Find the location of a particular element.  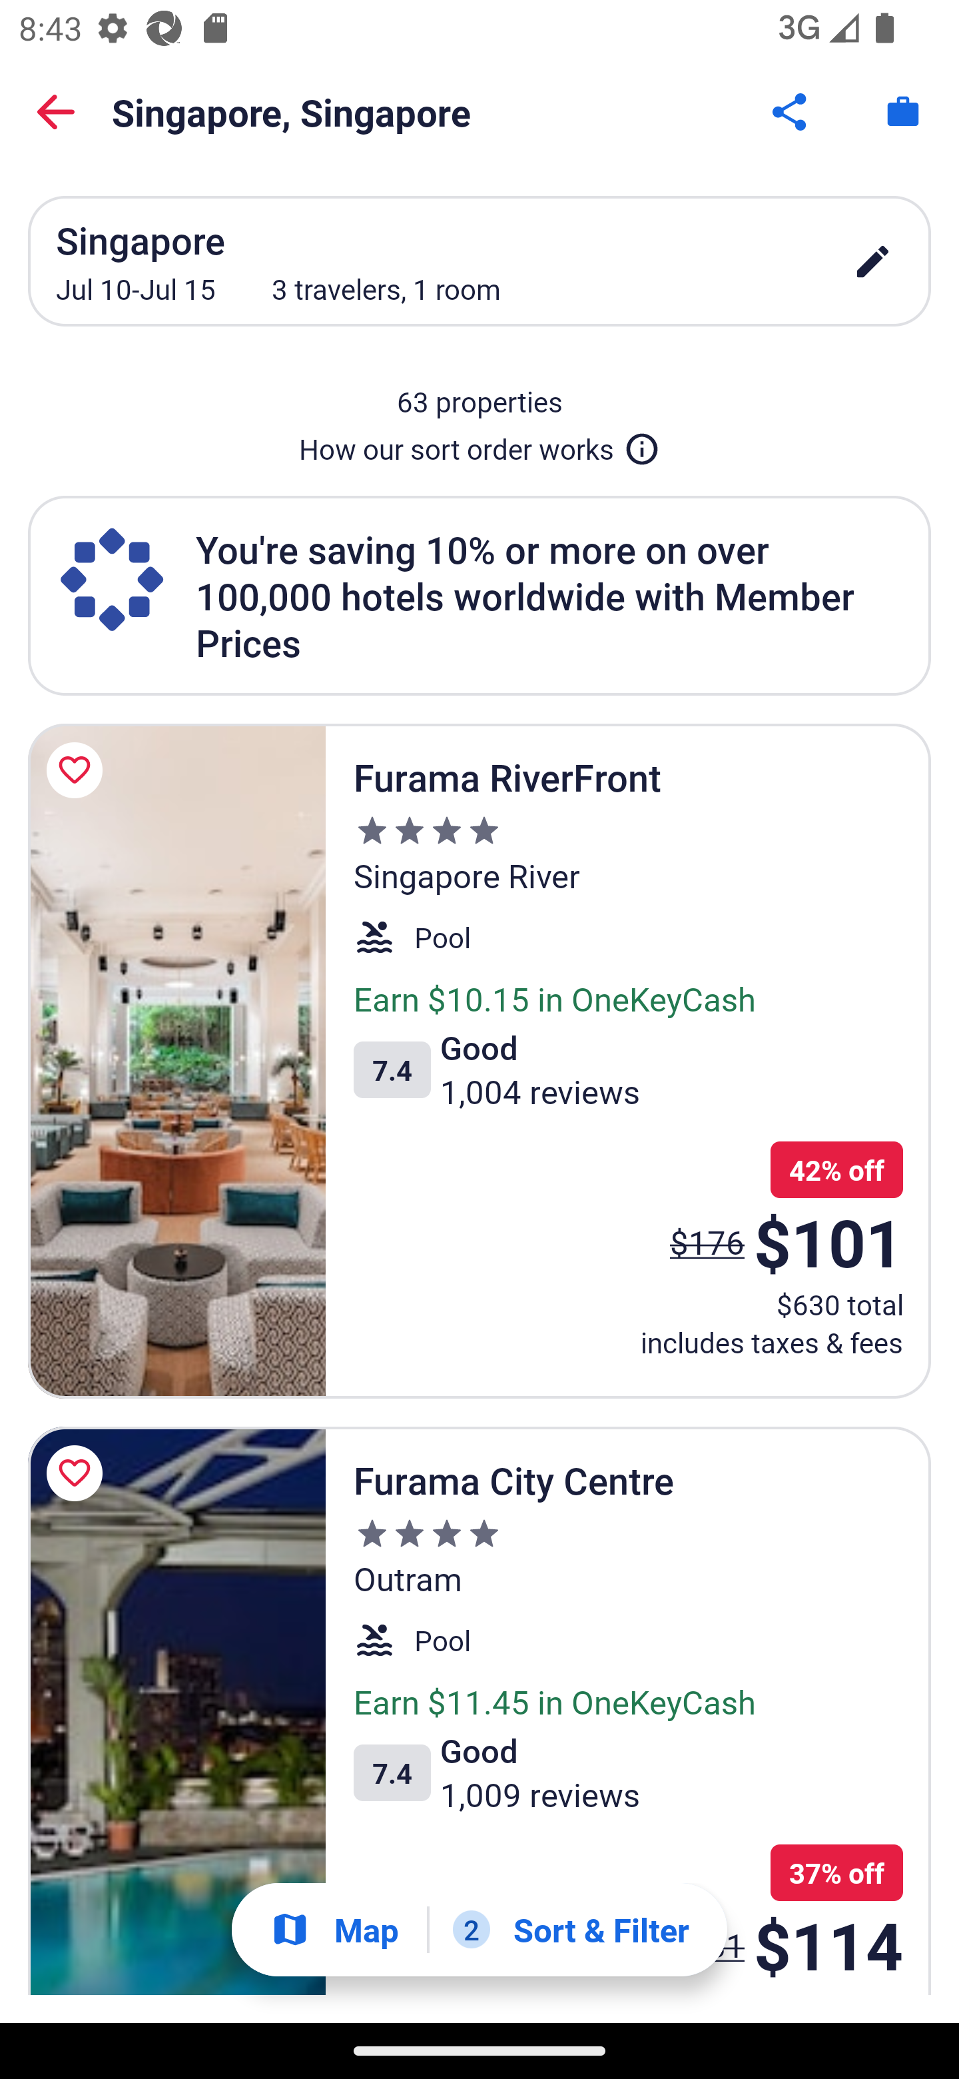

Singapore Jul 10-Jul 15 3 travelers, 1 room edit is located at coordinates (479, 261).